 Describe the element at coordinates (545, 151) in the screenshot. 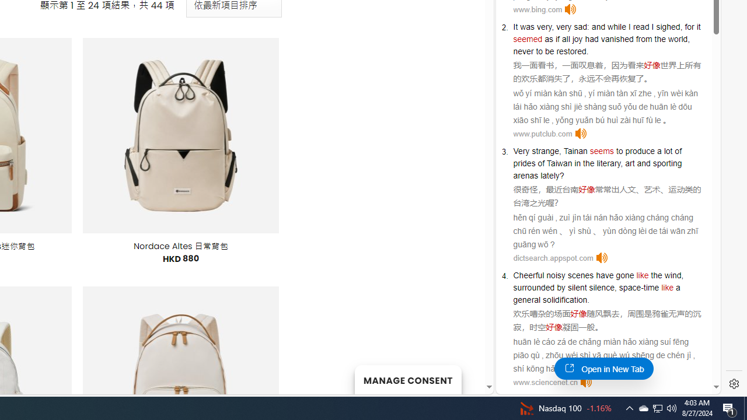

I see `strange` at that location.